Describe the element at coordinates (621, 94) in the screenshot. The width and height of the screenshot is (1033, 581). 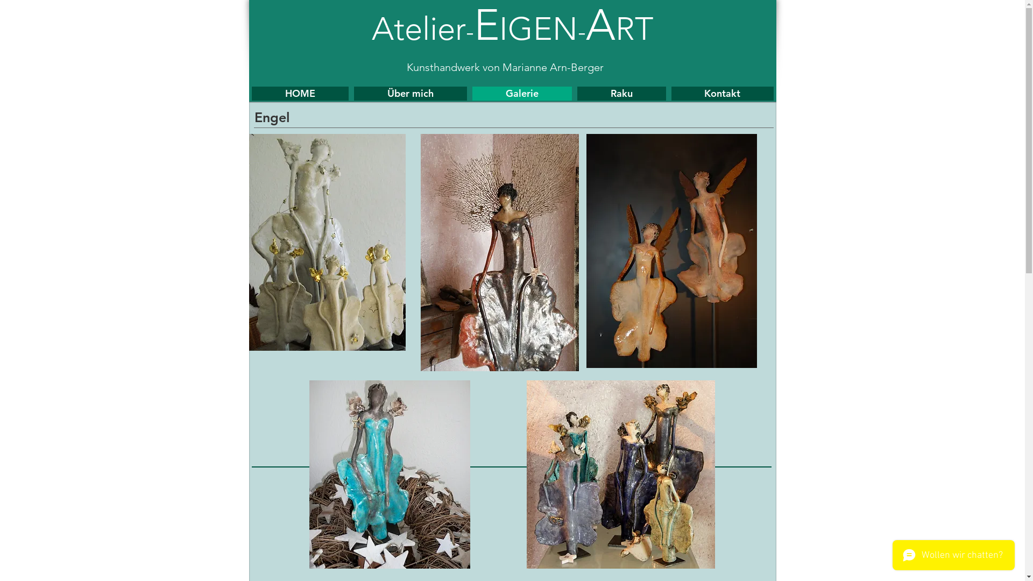
I see `Raku` at that location.